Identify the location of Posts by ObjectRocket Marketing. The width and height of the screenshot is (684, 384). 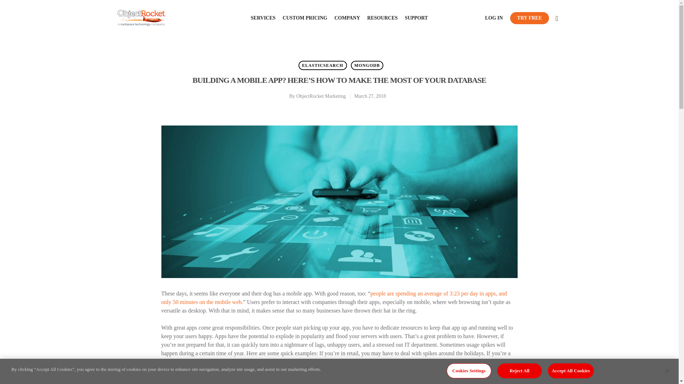
(321, 96).